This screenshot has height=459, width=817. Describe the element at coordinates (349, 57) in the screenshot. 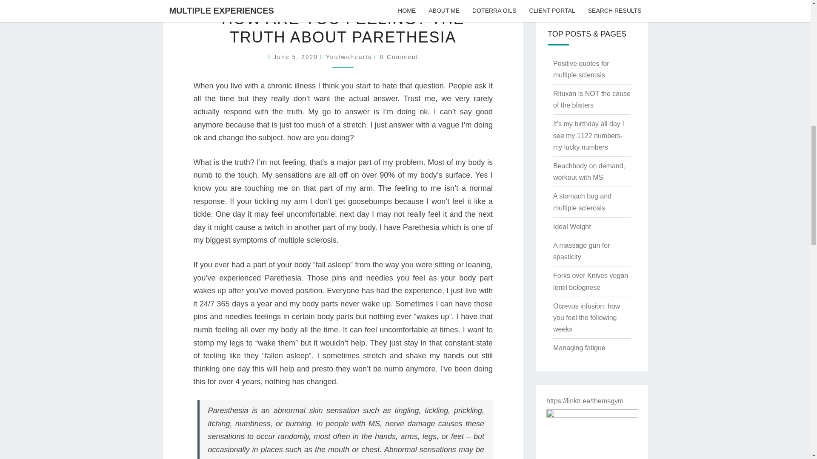

I see `View all posts by Youtwohearts` at that location.